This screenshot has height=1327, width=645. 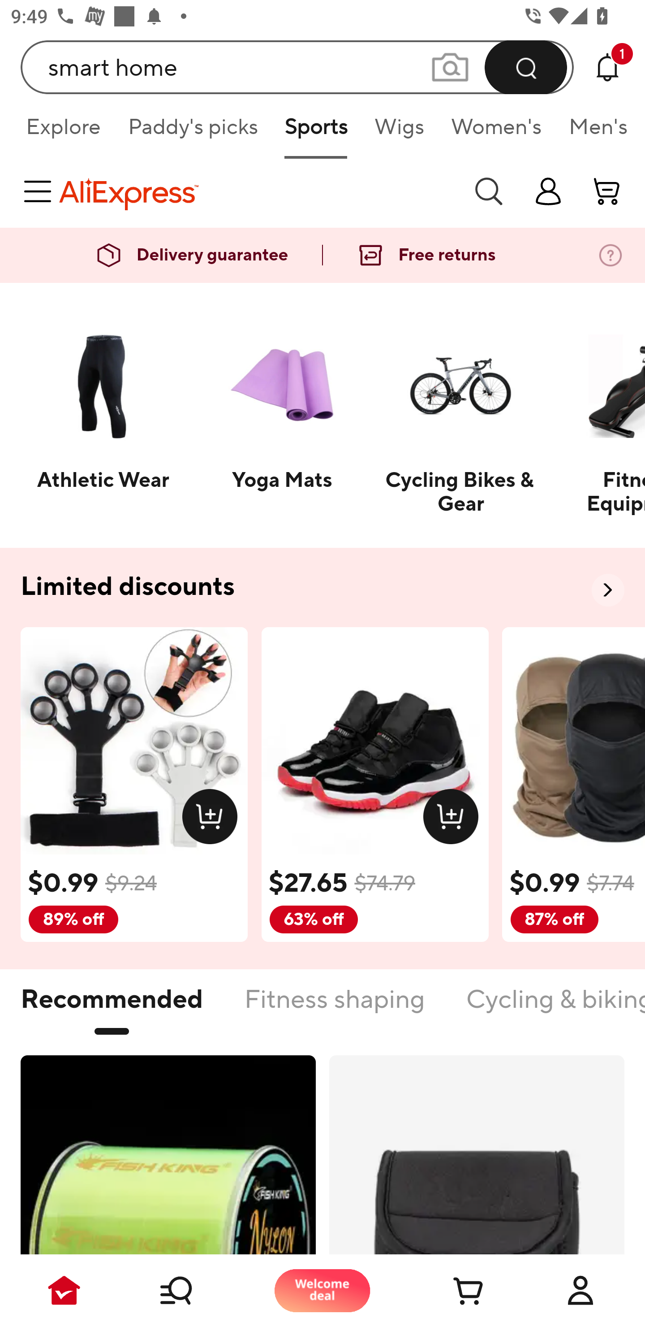 I want to click on aliexpress, so click(x=258, y=191).